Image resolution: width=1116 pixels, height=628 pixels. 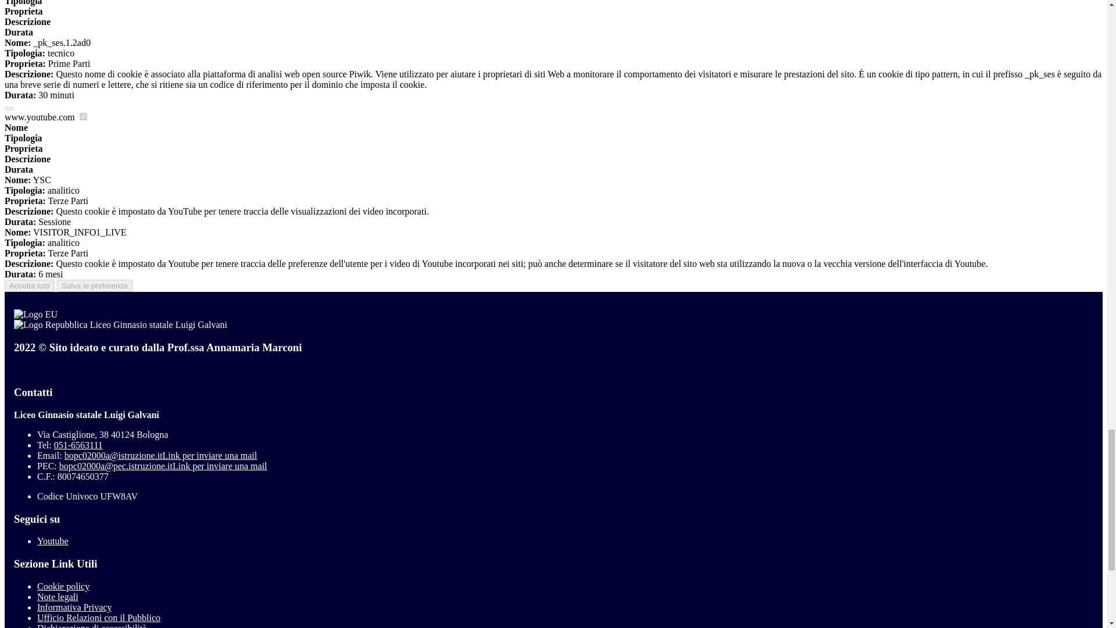 What do you see at coordinates (74, 607) in the screenshot?
I see `Privacy` at bounding box center [74, 607].